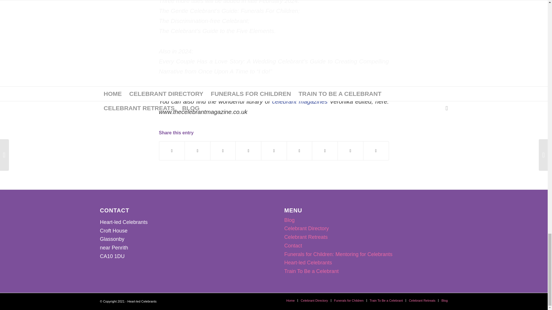 This screenshot has height=310, width=552. I want to click on Contact, so click(293, 246).